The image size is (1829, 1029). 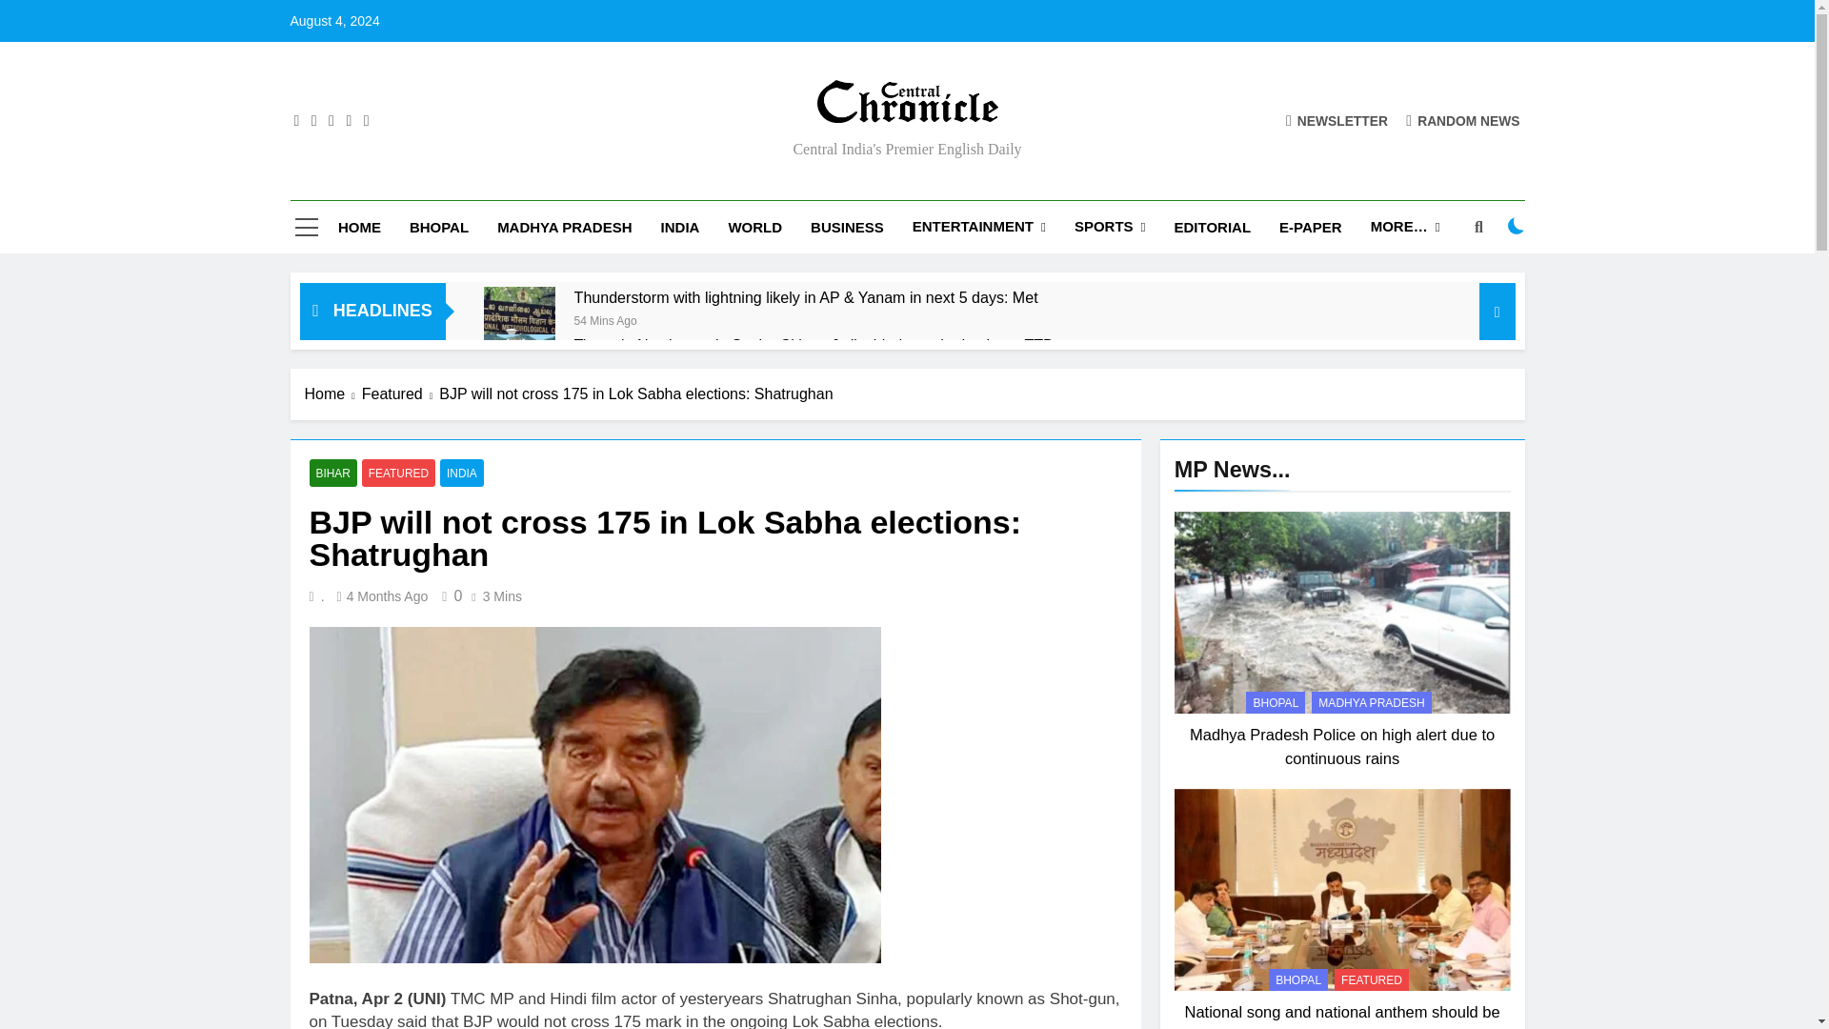 What do you see at coordinates (754, 227) in the screenshot?
I see `WORLD` at bounding box center [754, 227].